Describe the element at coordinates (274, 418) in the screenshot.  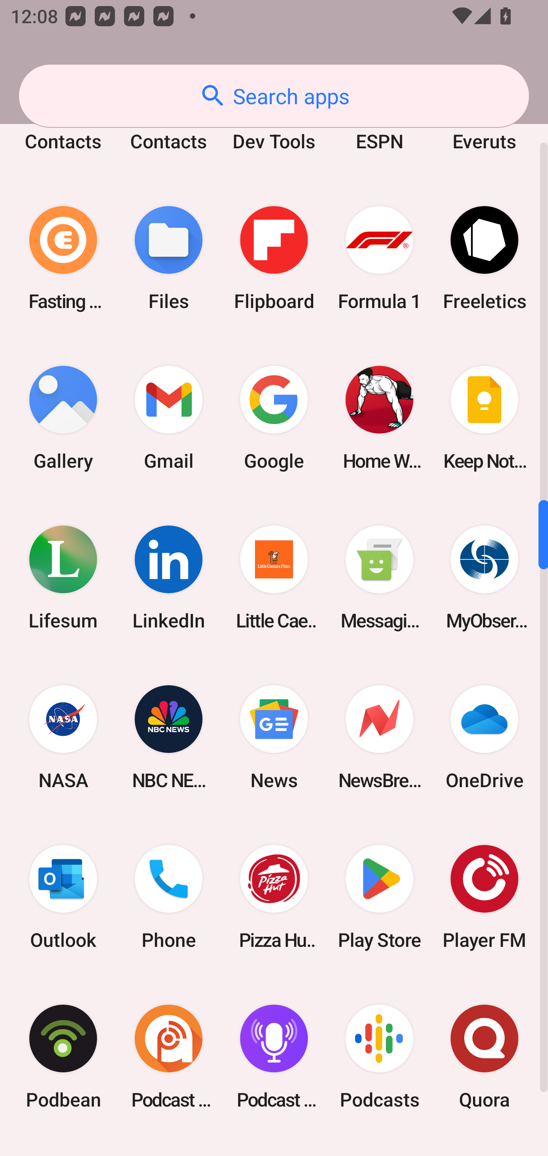
I see `Google` at that location.